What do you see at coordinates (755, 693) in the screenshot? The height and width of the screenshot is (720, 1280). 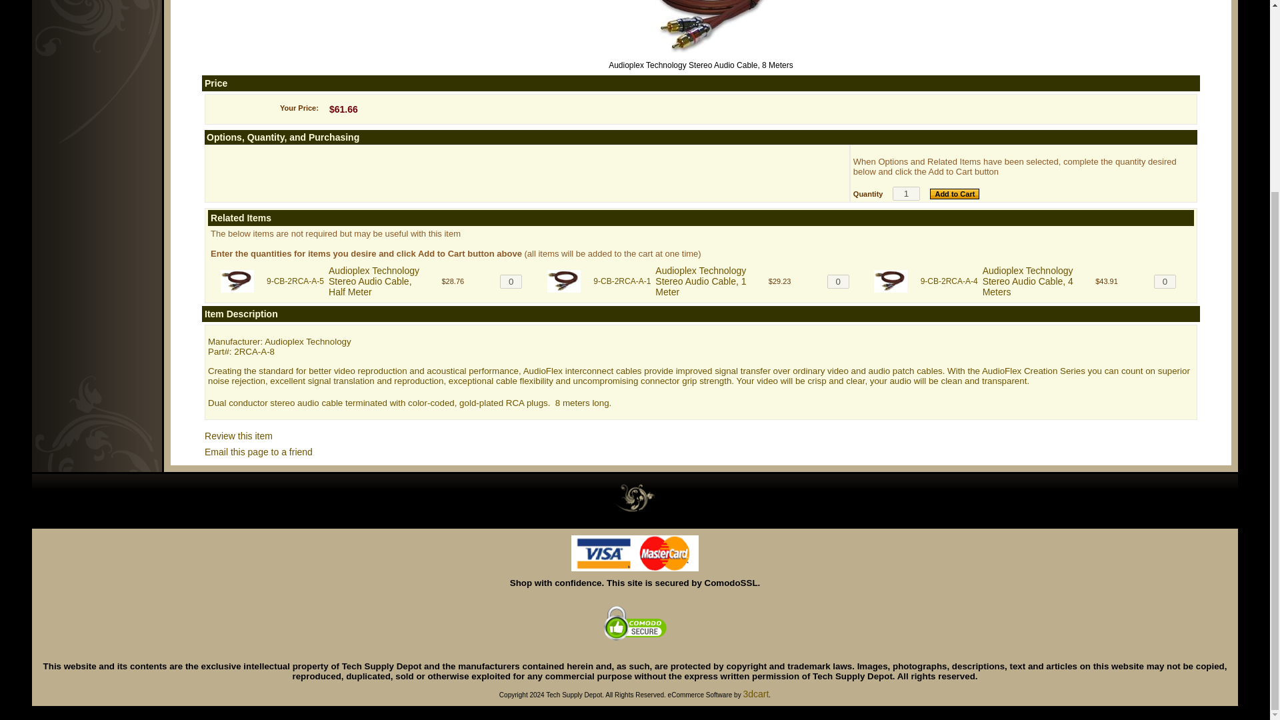 I see `3dcart` at bounding box center [755, 693].